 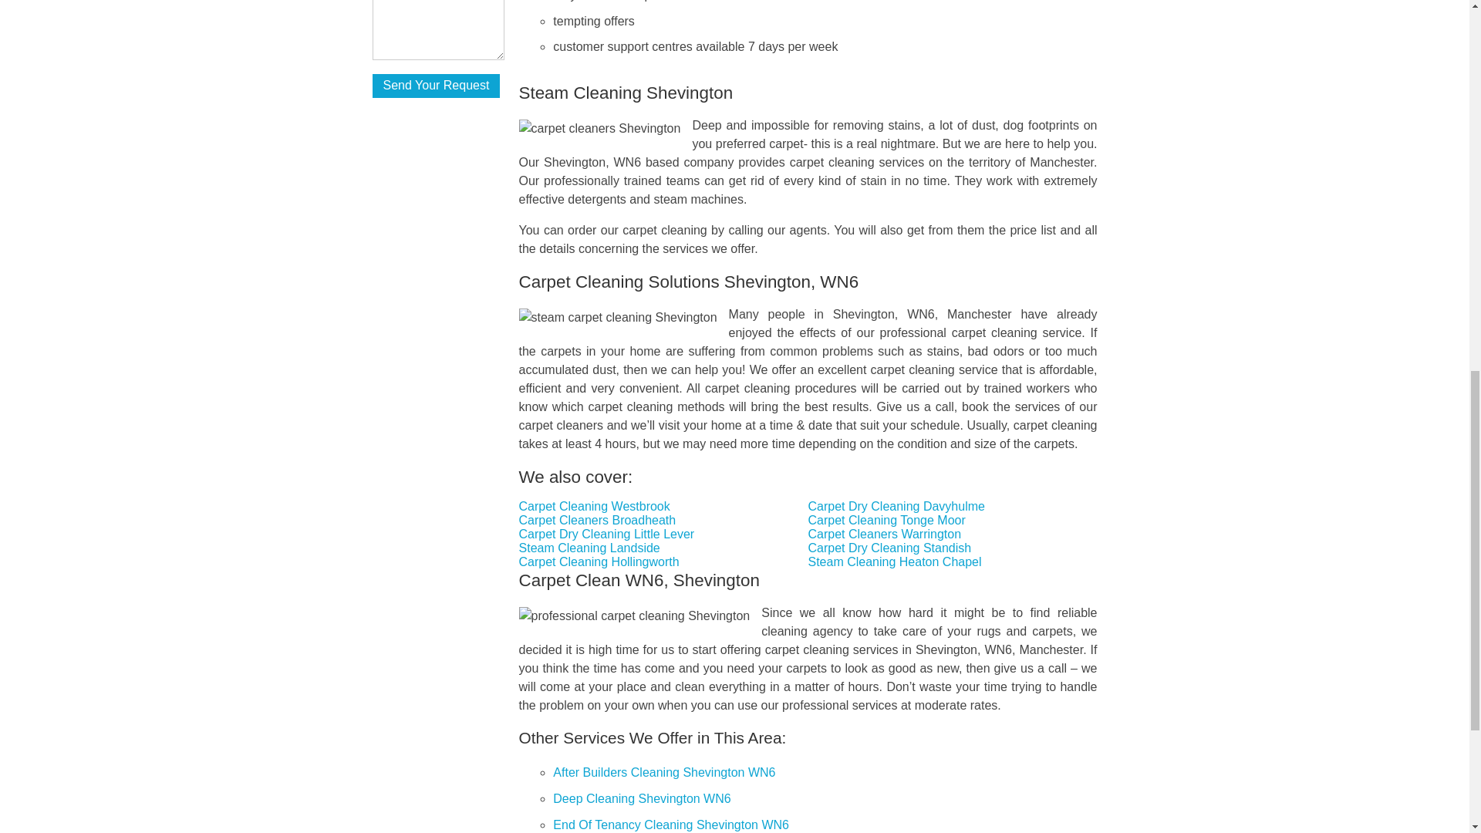 What do you see at coordinates (595, 506) in the screenshot?
I see `WA5 Carpet Cleaning Westbrook` at bounding box center [595, 506].